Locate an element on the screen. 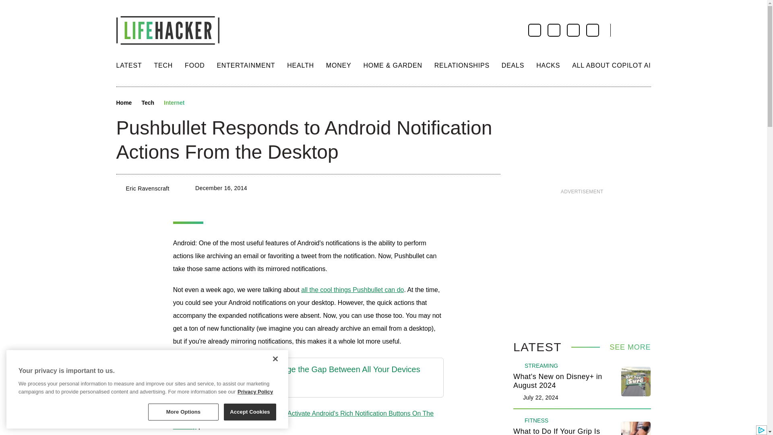  Home is located at coordinates (124, 103).